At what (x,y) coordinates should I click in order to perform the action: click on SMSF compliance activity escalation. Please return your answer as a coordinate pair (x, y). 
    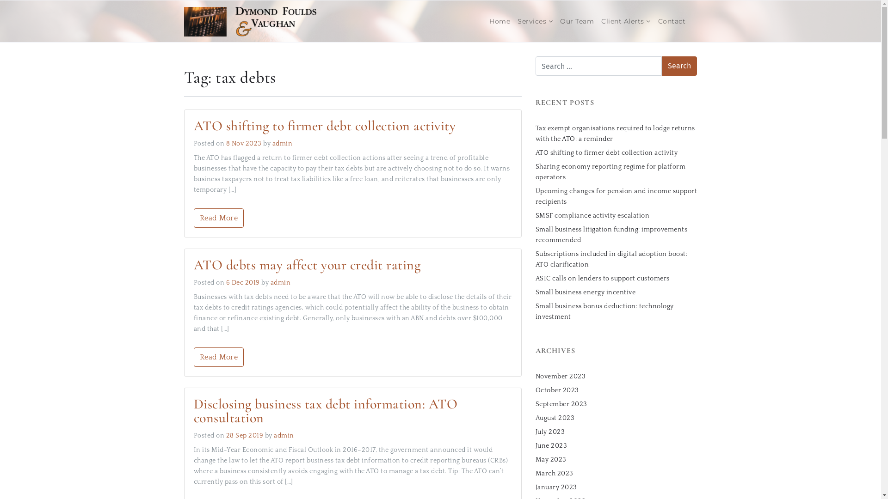
    Looking at the image, I should click on (593, 215).